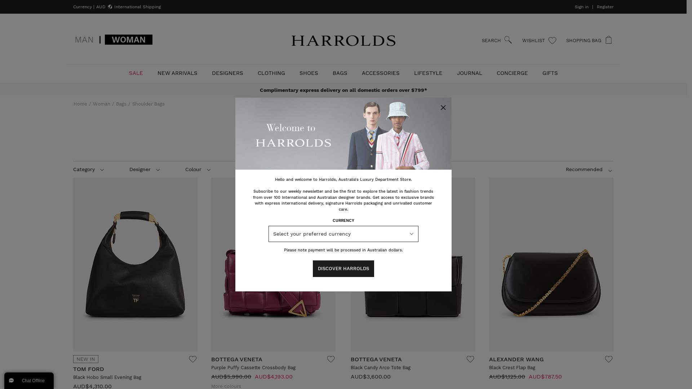 This screenshot has height=389, width=692. Describe the element at coordinates (128, 40) in the screenshot. I see `WOMAN` at that location.